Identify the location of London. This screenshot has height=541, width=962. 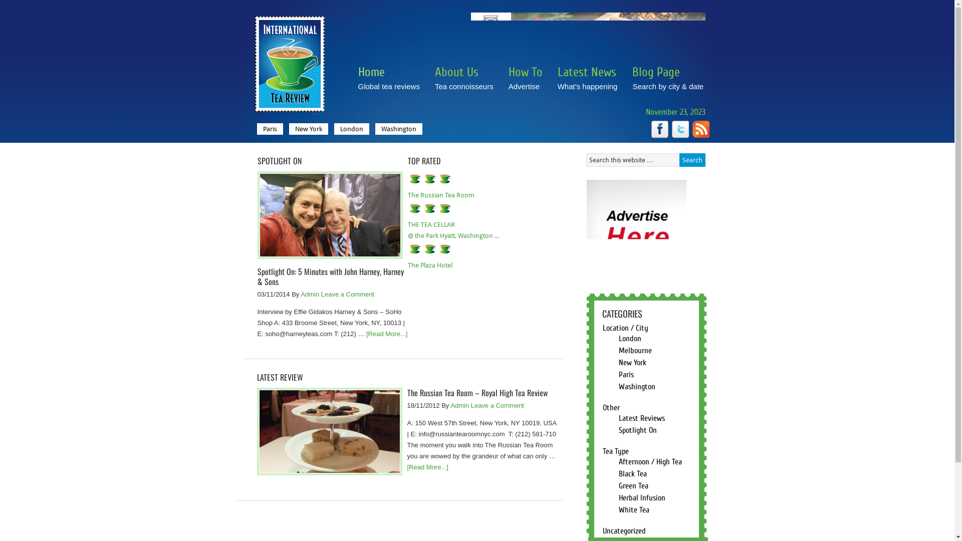
(351, 129).